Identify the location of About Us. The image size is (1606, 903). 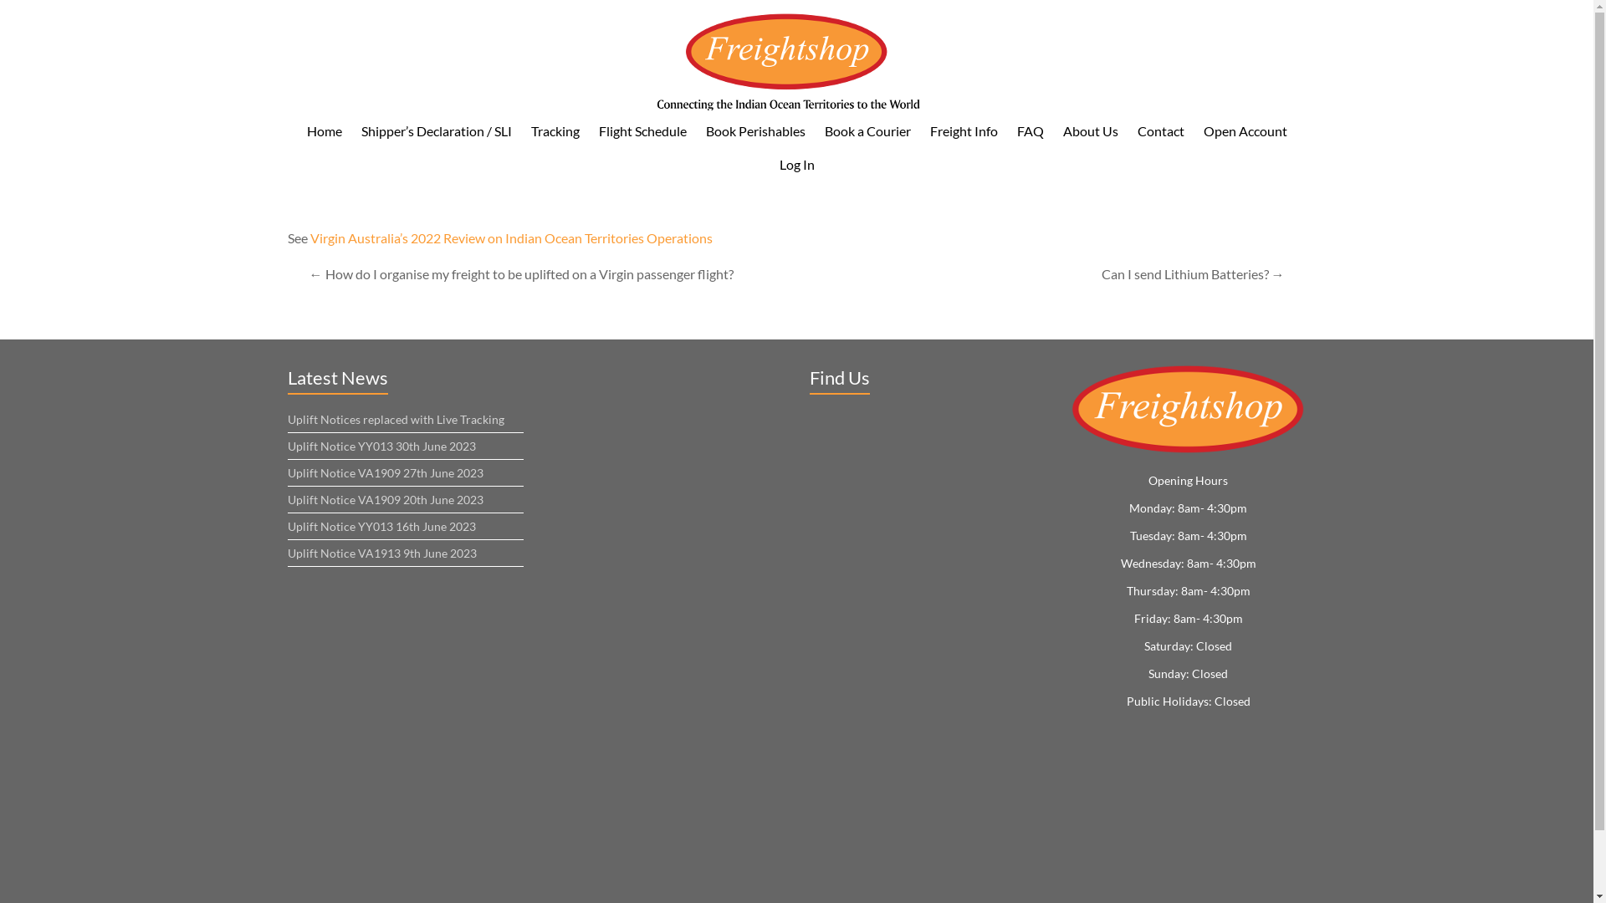
(1090, 131).